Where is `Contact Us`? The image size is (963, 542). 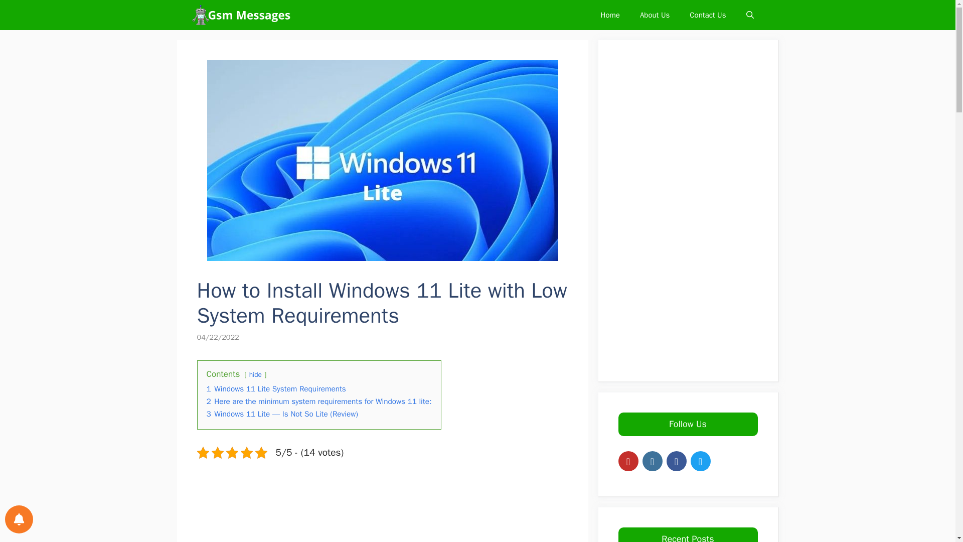
Contact Us is located at coordinates (707, 15).